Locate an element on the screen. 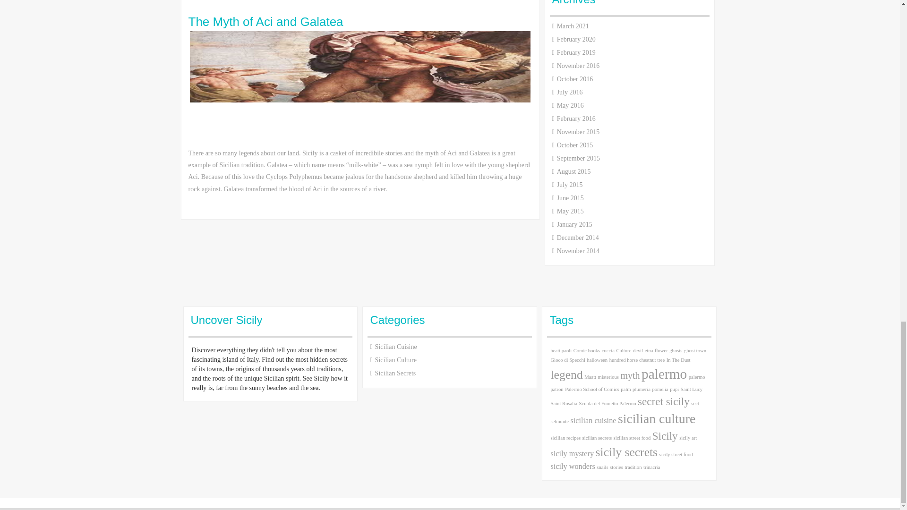 This screenshot has height=510, width=907. The Myth of Aci and Galatea is located at coordinates (359, 22).